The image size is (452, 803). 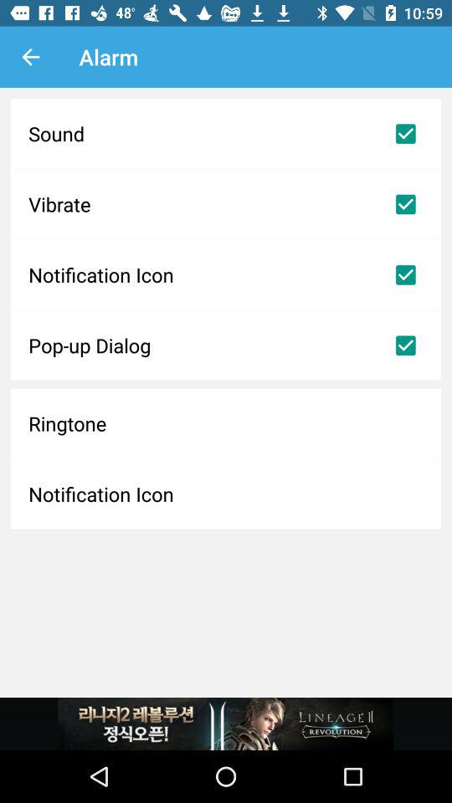 What do you see at coordinates (226, 204) in the screenshot?
I see `press the vibrate icon` at bounding box center [226, 204].